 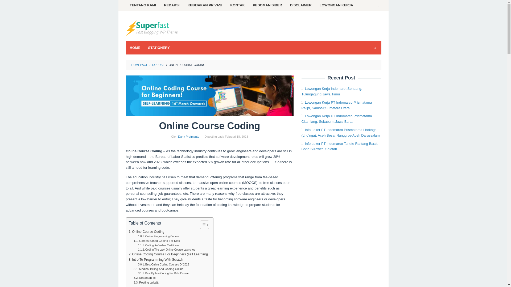 What do you see at coordinates (158, 246) in the screenshot?
I see `Coding Refresher Certificate` at bounding box center [158, 246].